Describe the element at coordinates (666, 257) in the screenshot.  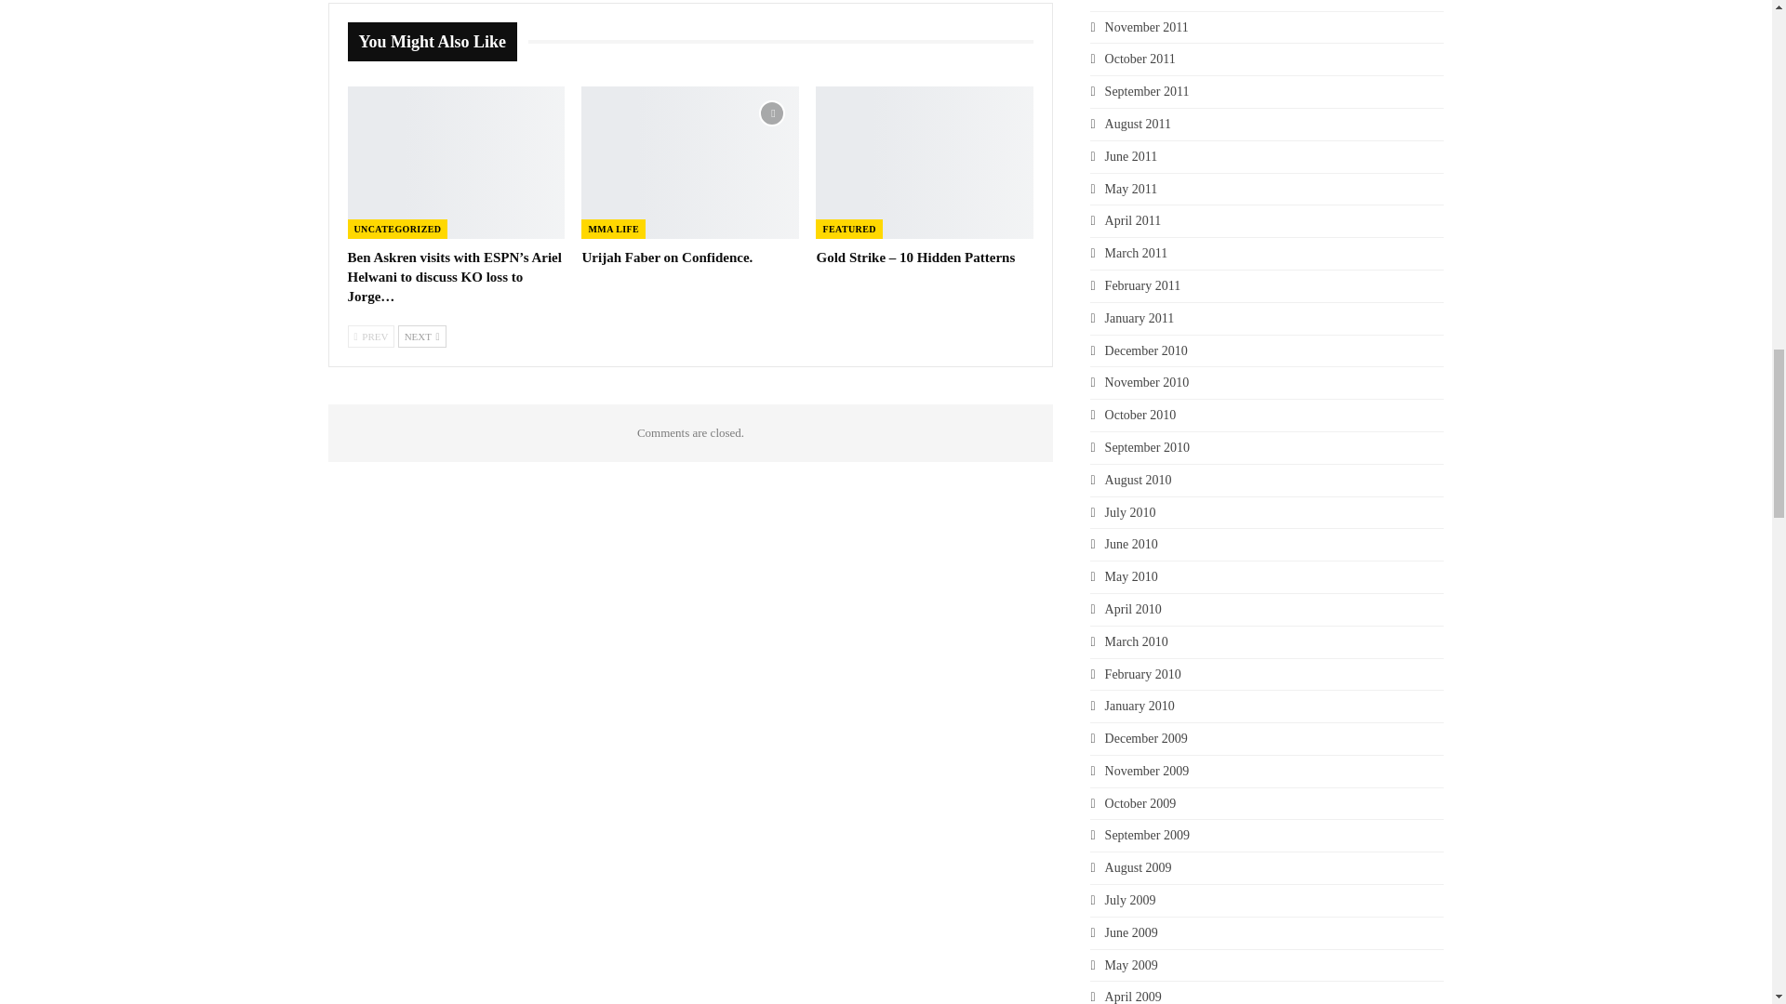
I see `Urijah Faber on Confidence.` at that location.